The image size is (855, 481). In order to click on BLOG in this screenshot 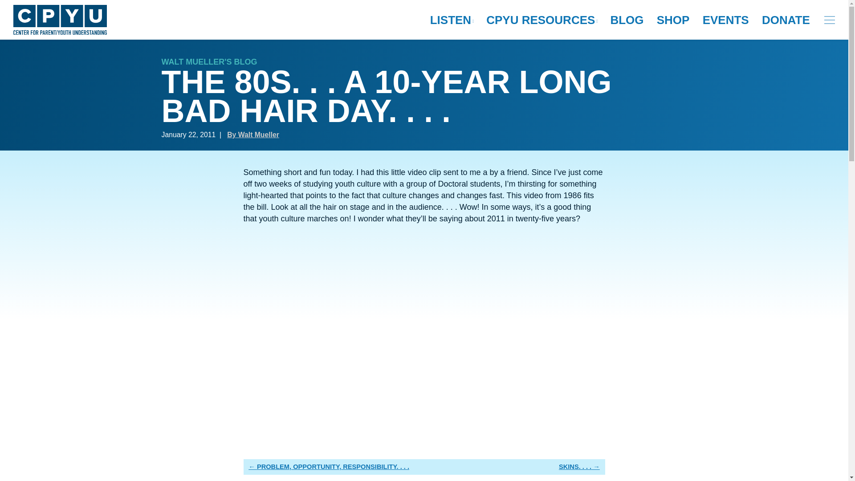, I will do `click(627, 20)`.